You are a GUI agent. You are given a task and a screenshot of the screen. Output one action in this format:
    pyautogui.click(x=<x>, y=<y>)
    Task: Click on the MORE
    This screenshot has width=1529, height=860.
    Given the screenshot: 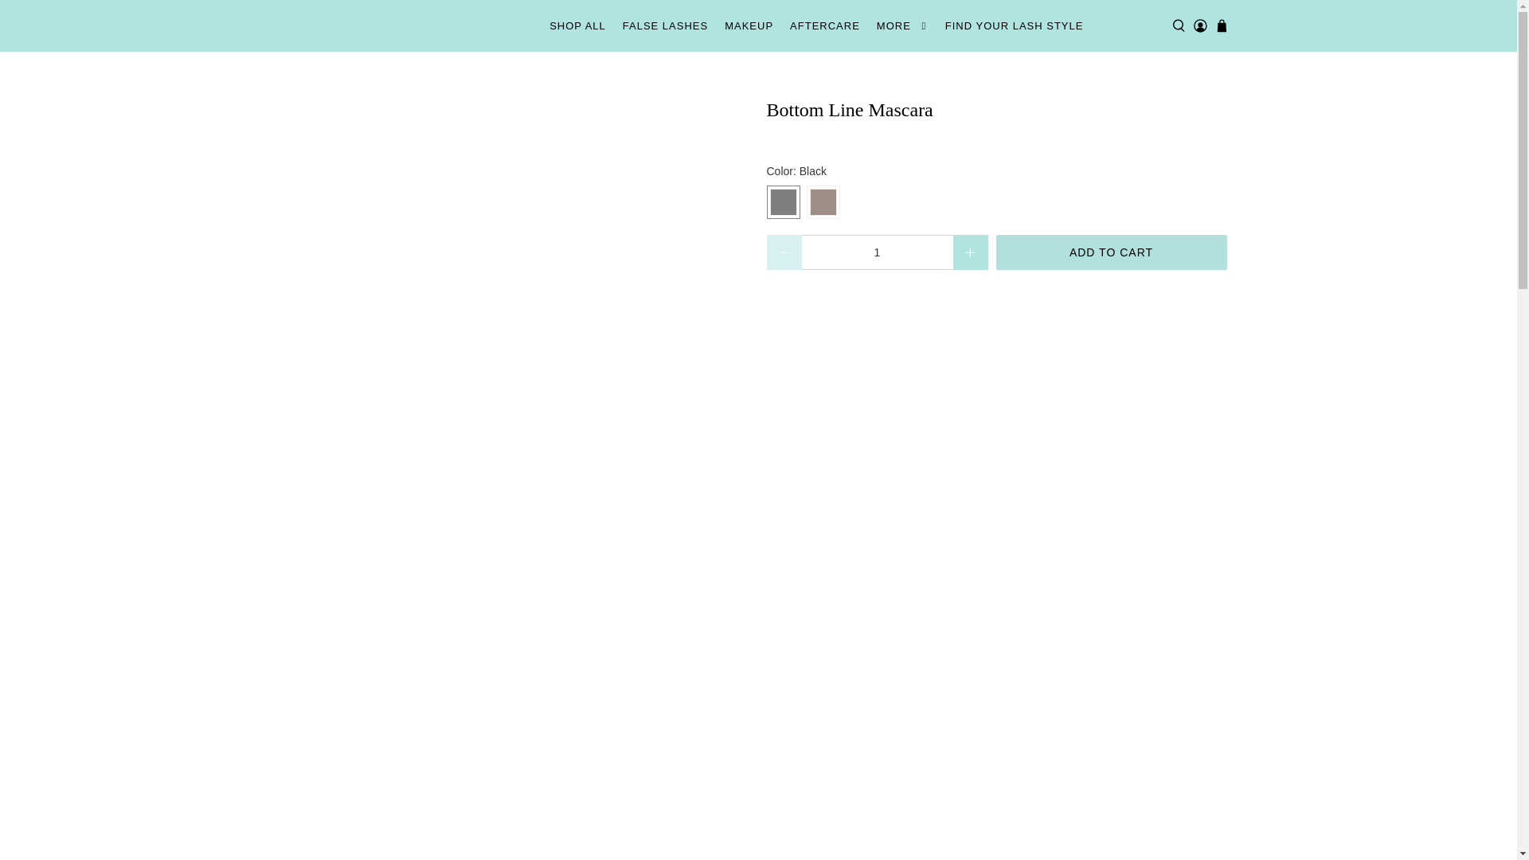 What is the action you would take?
    pyautogui.click(x=901, y=25)
    